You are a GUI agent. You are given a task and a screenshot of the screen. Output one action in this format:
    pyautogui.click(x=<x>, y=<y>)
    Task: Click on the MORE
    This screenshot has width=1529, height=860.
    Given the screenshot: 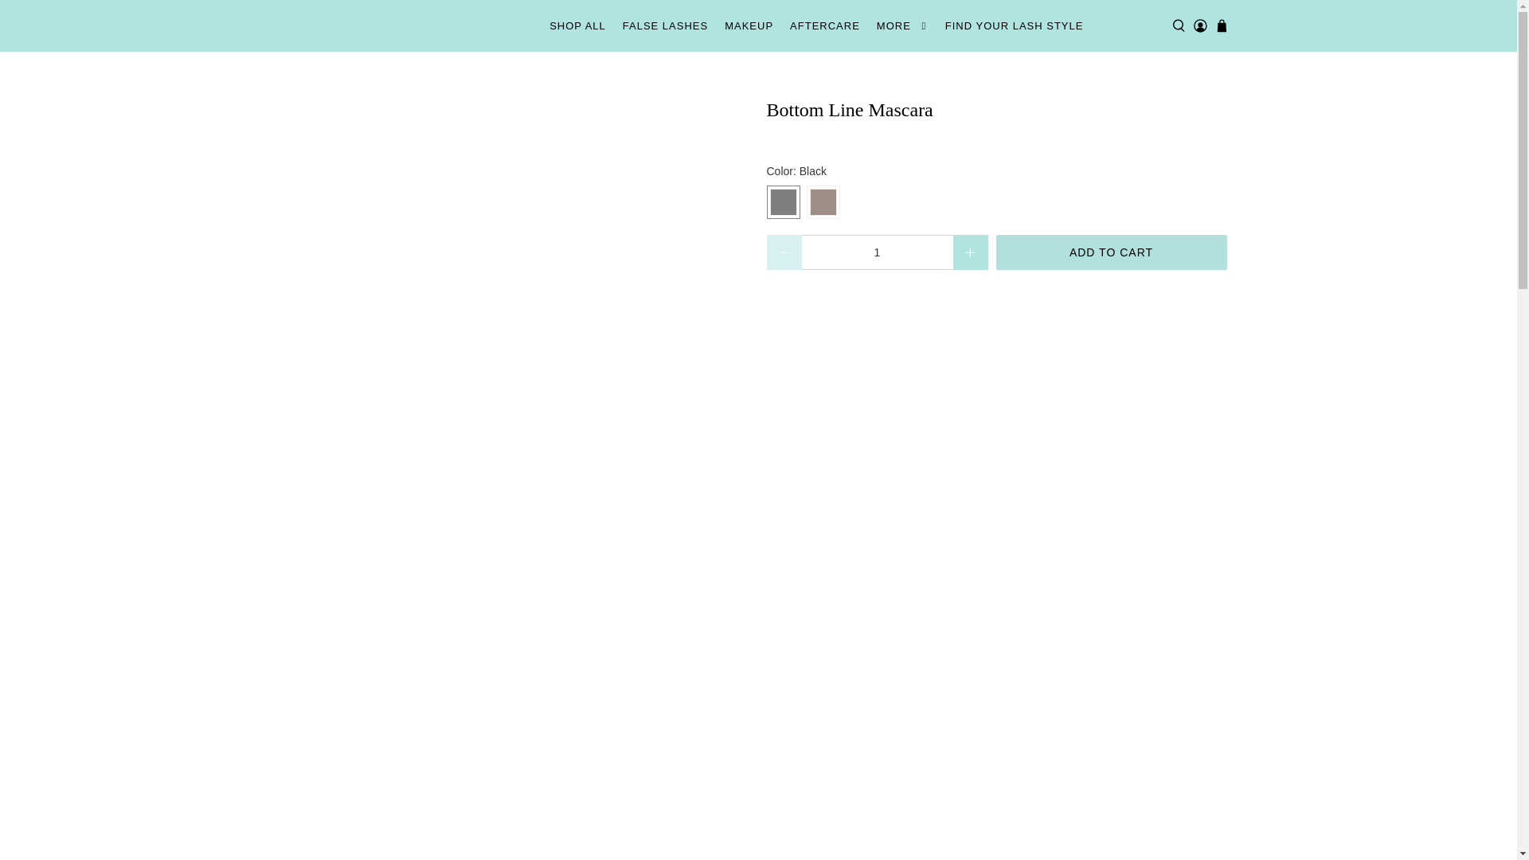 What is the action you would take?
    pyautogui.click(x=901, y=25)
    